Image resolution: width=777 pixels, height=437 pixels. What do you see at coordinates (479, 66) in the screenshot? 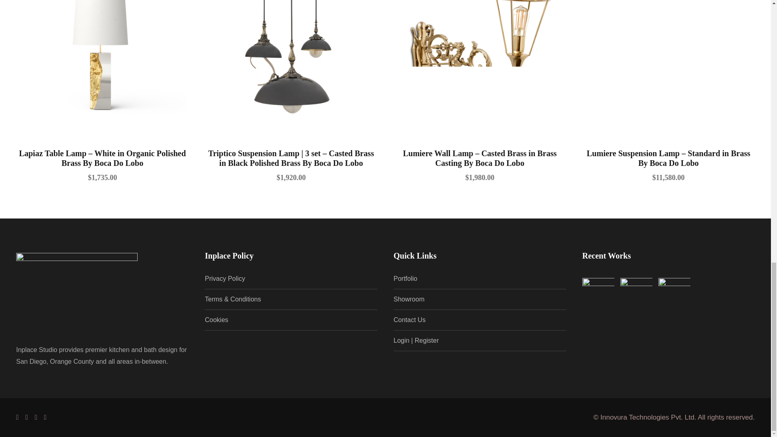
I see `lumiere-wall-lamp-01-zoom-boca-do-lobo.png` at bounding box center [479, 66].